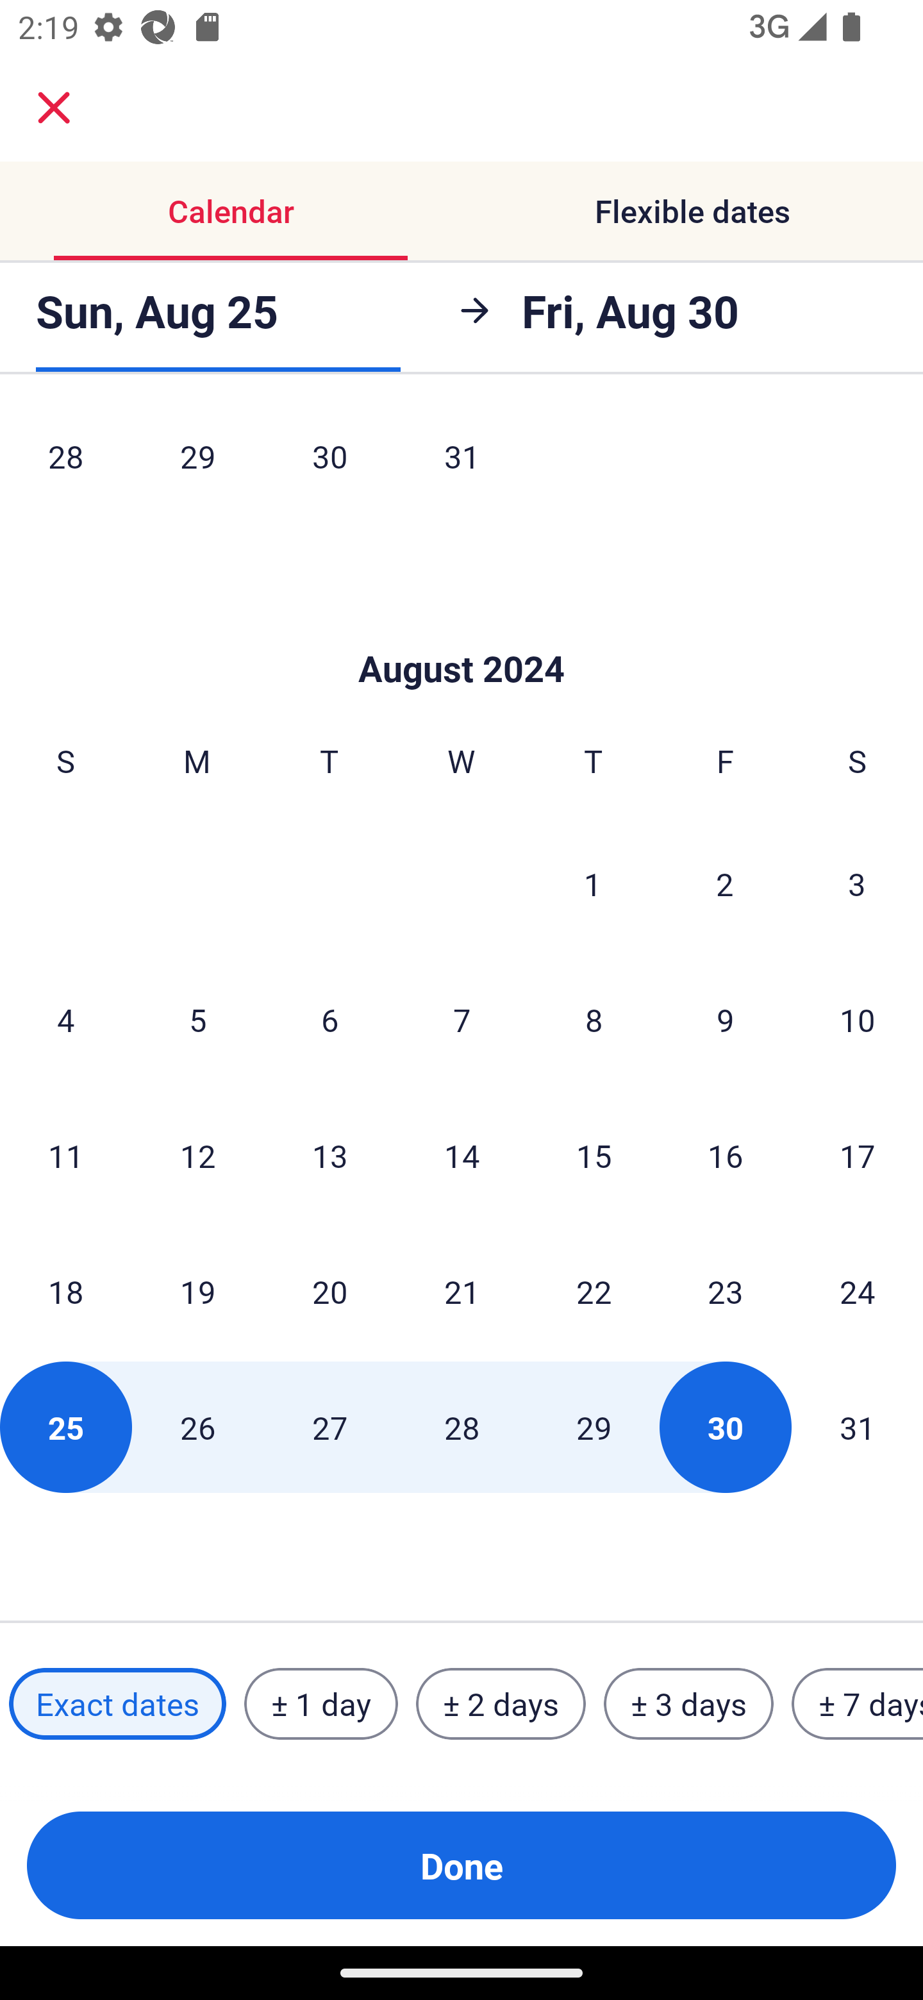 This screenshot has height=2000, width=923. Describe the element at coordinates (593, 884) in the screenshot. I see `1 Thursday, August 1, 2024` at that location.